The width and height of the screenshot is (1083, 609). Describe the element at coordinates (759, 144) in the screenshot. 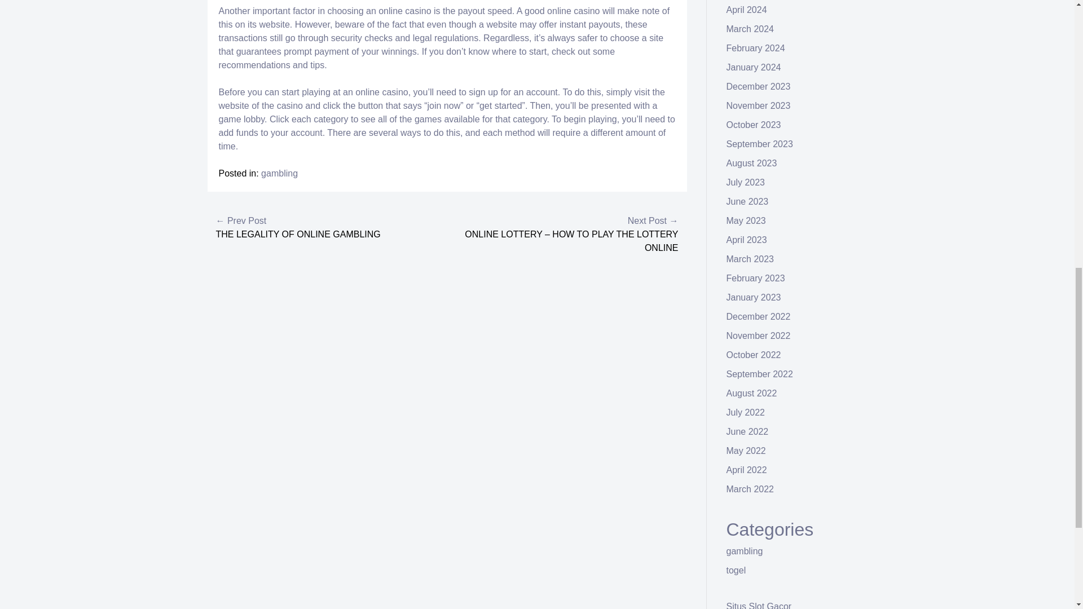

I see `September 2023` at that location.